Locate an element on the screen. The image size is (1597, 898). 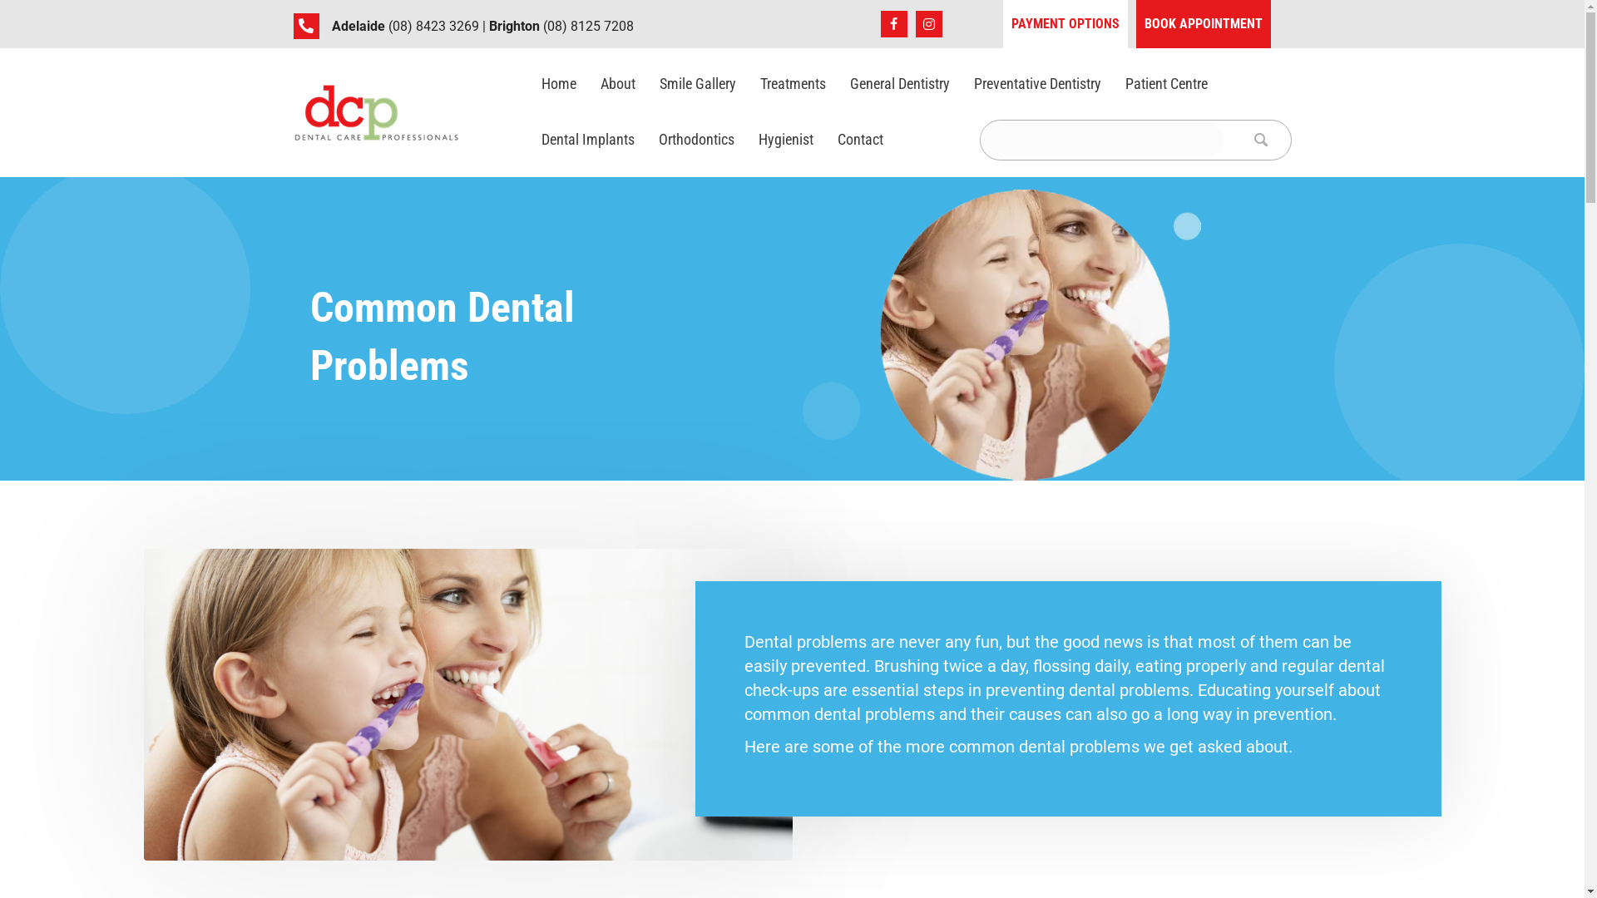
Preventative Dentistry is located at coordinates (1036, 83).